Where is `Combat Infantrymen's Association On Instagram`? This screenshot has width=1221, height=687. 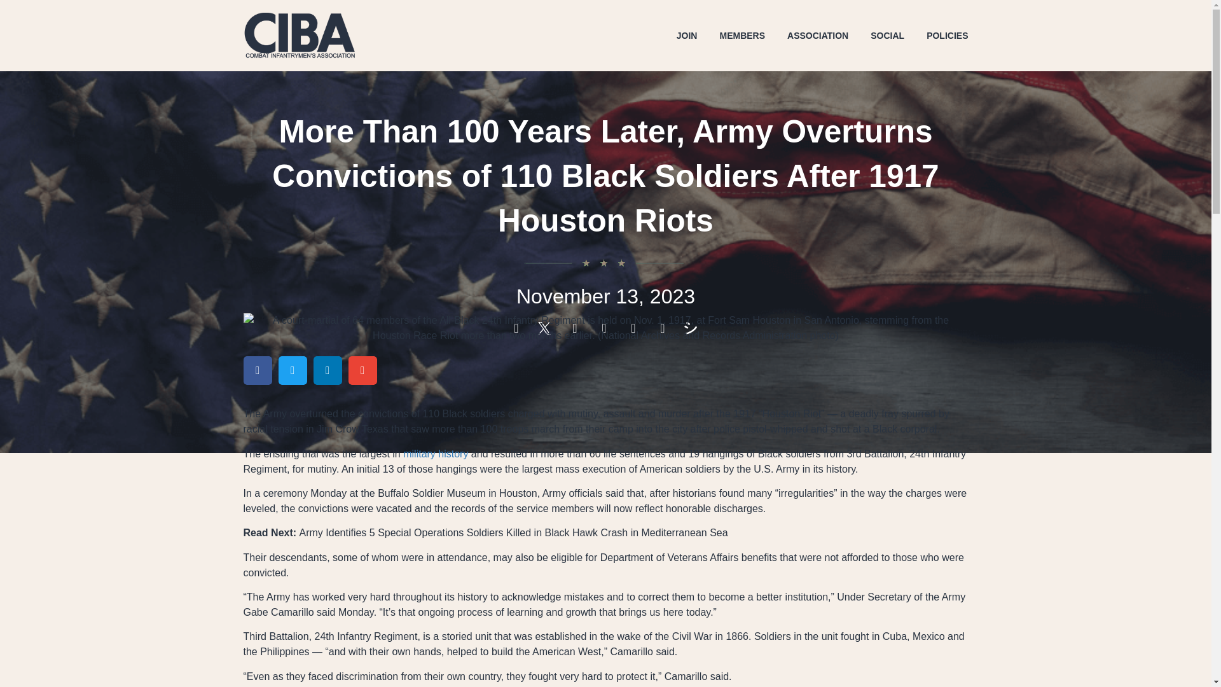 Combat Infantrymen's Association On Instagram is located at coordinates (576, 328).